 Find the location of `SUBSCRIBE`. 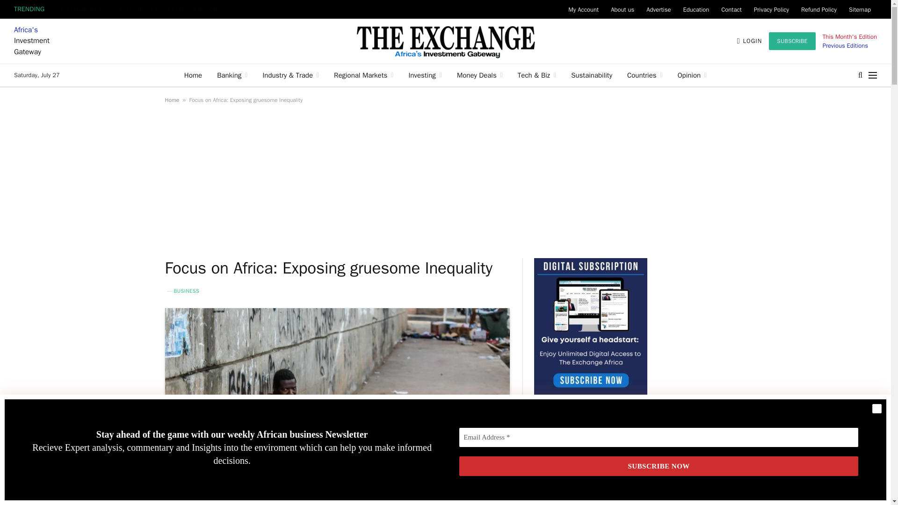

SUBSCRIBE is located at coordinates (792, 41).